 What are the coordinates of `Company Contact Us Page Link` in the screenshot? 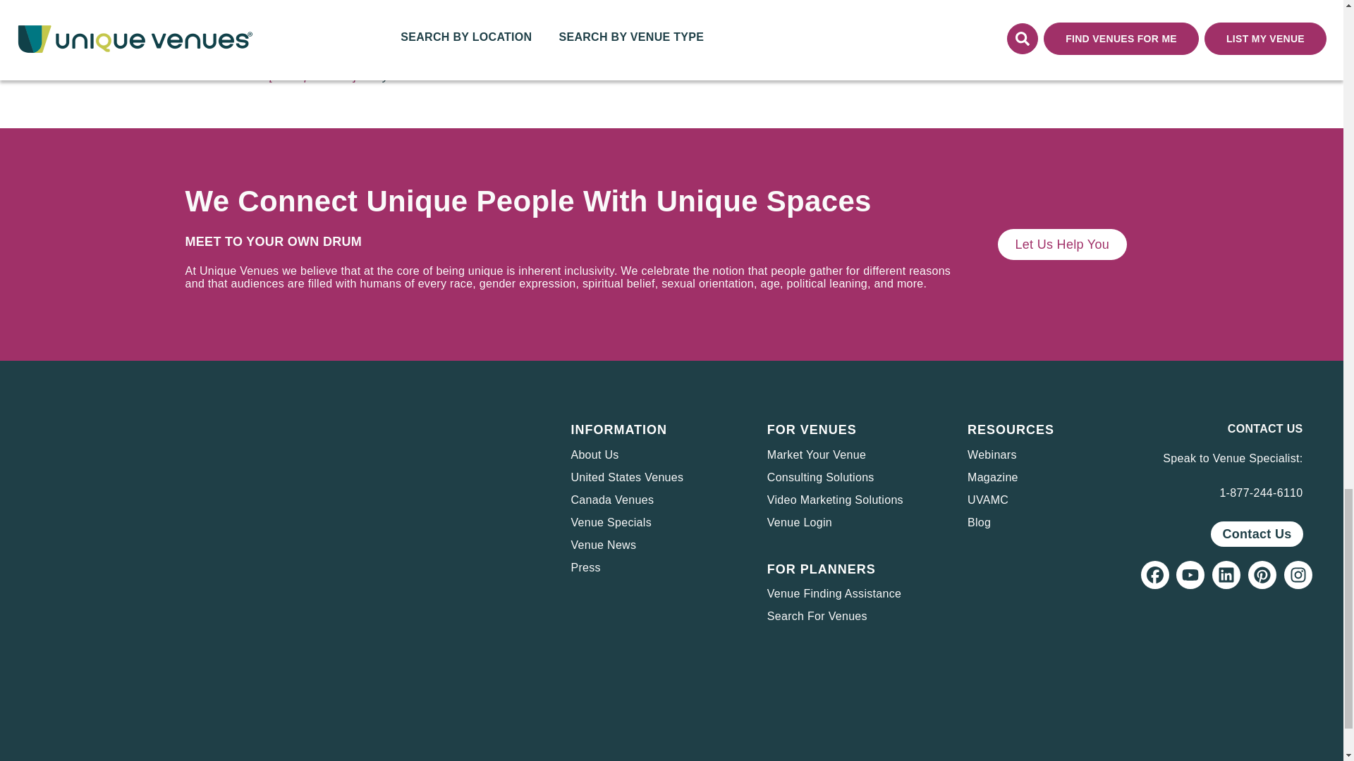 It's located at (1257, 534).